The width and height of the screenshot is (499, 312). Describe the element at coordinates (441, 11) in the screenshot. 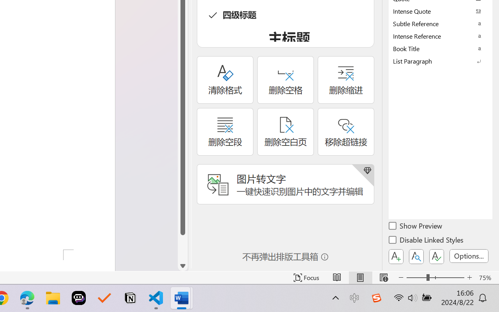

I see `Intense Quote` at that location.